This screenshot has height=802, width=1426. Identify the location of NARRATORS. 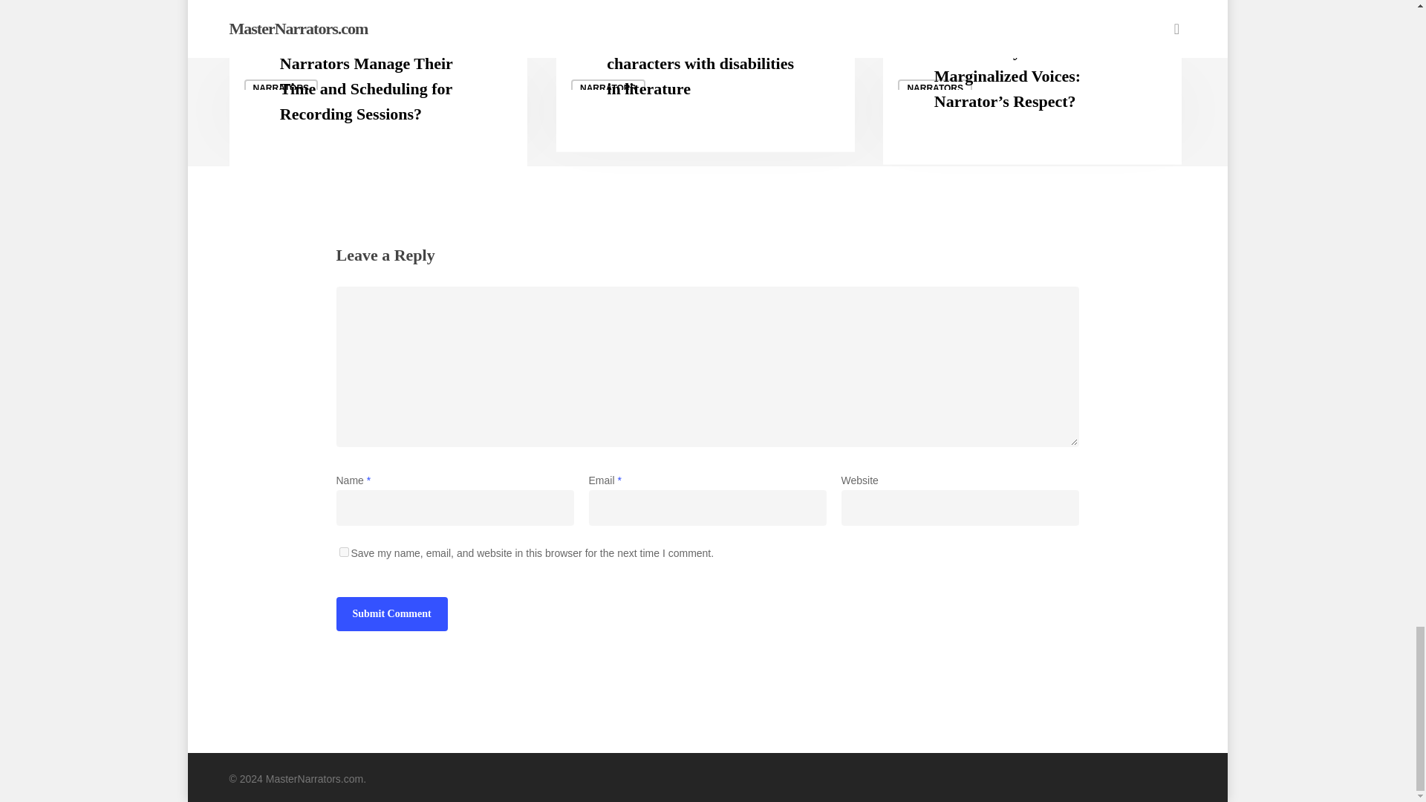
(935, 88).